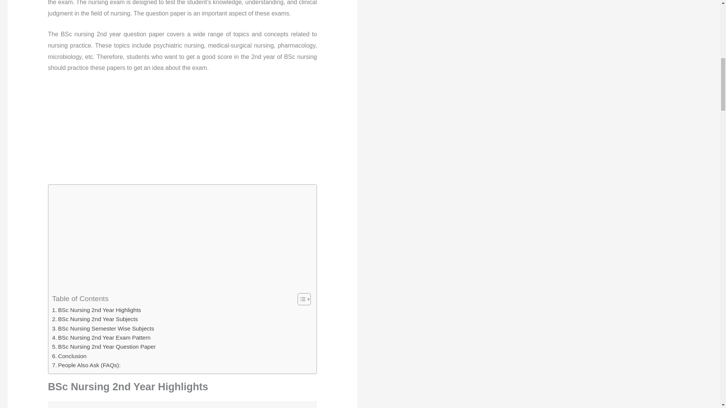 The height and width of the screenshot is (408, 726). Describe the element at coordinates (103, 329) in the screenshot. I see `BSc Nursing Semester Wise Subjects` at that location.